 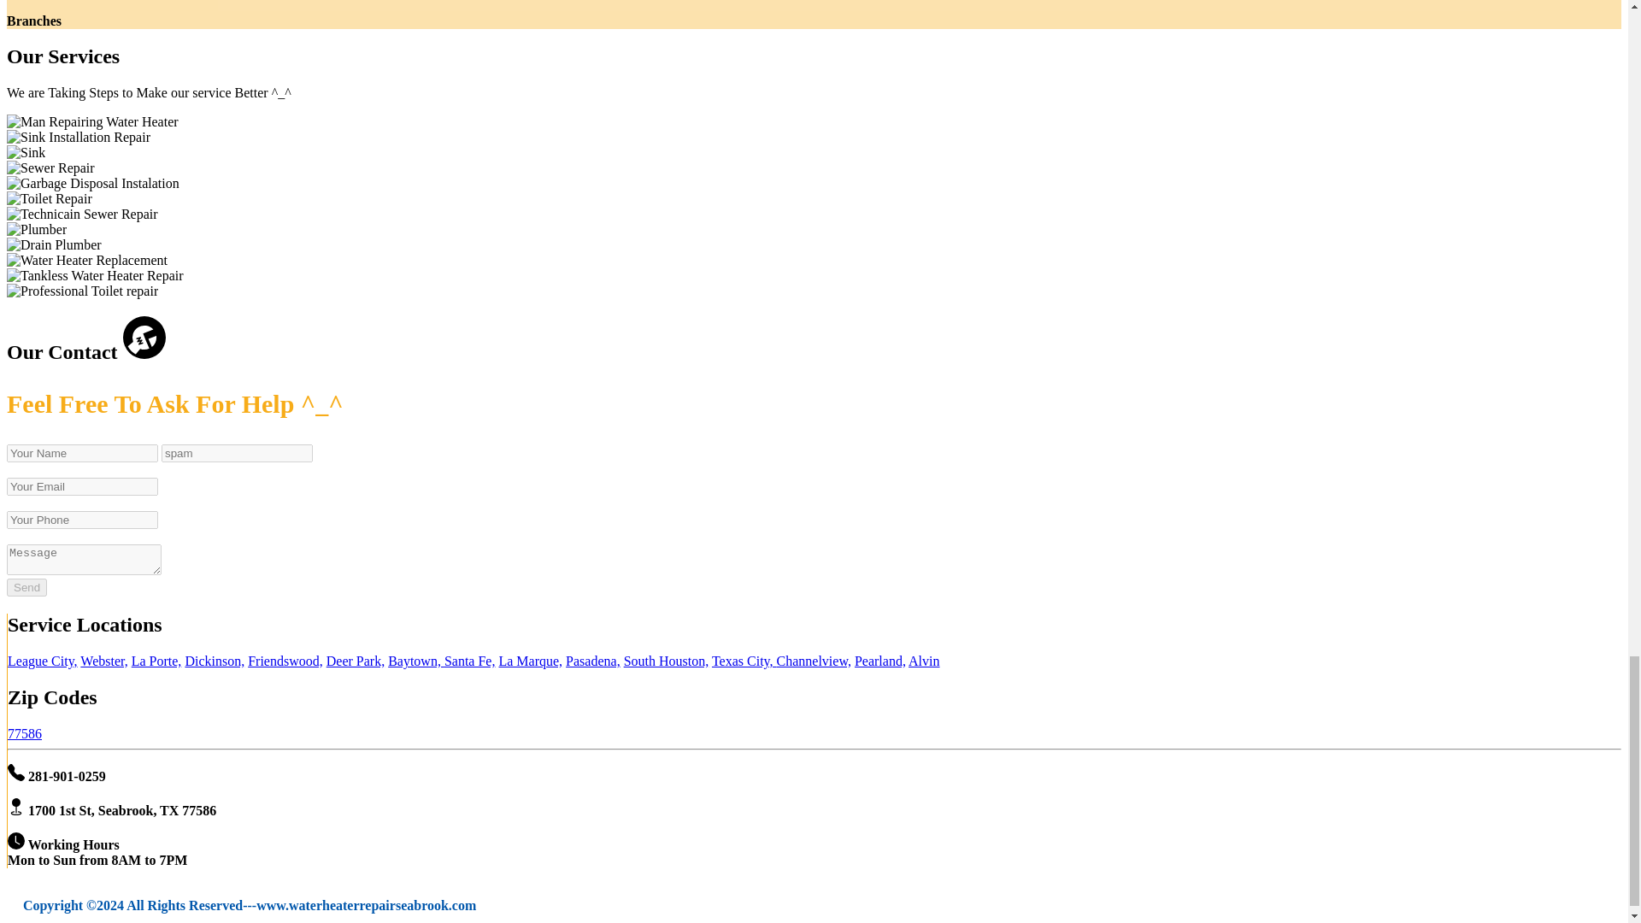 I want to click on Friendswood,, so click(x=285, y=660).